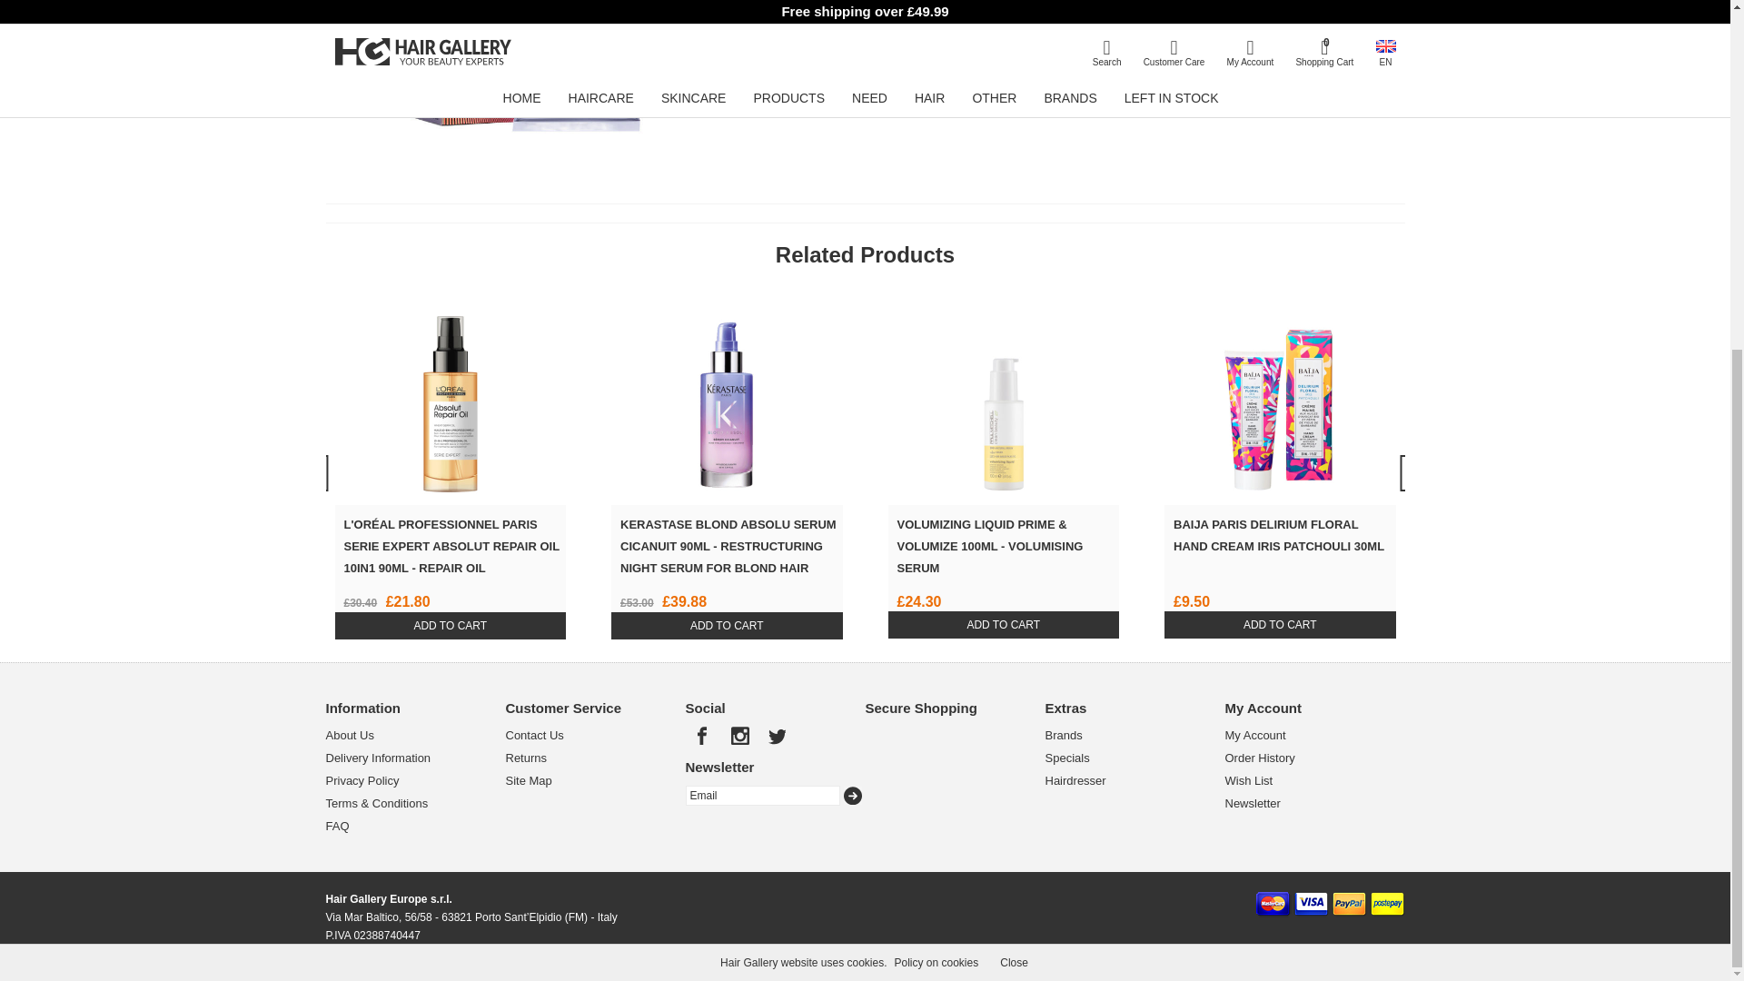 The height and width of the screenshot is (981, 1744). I want to click on Email, so click(761, 796).